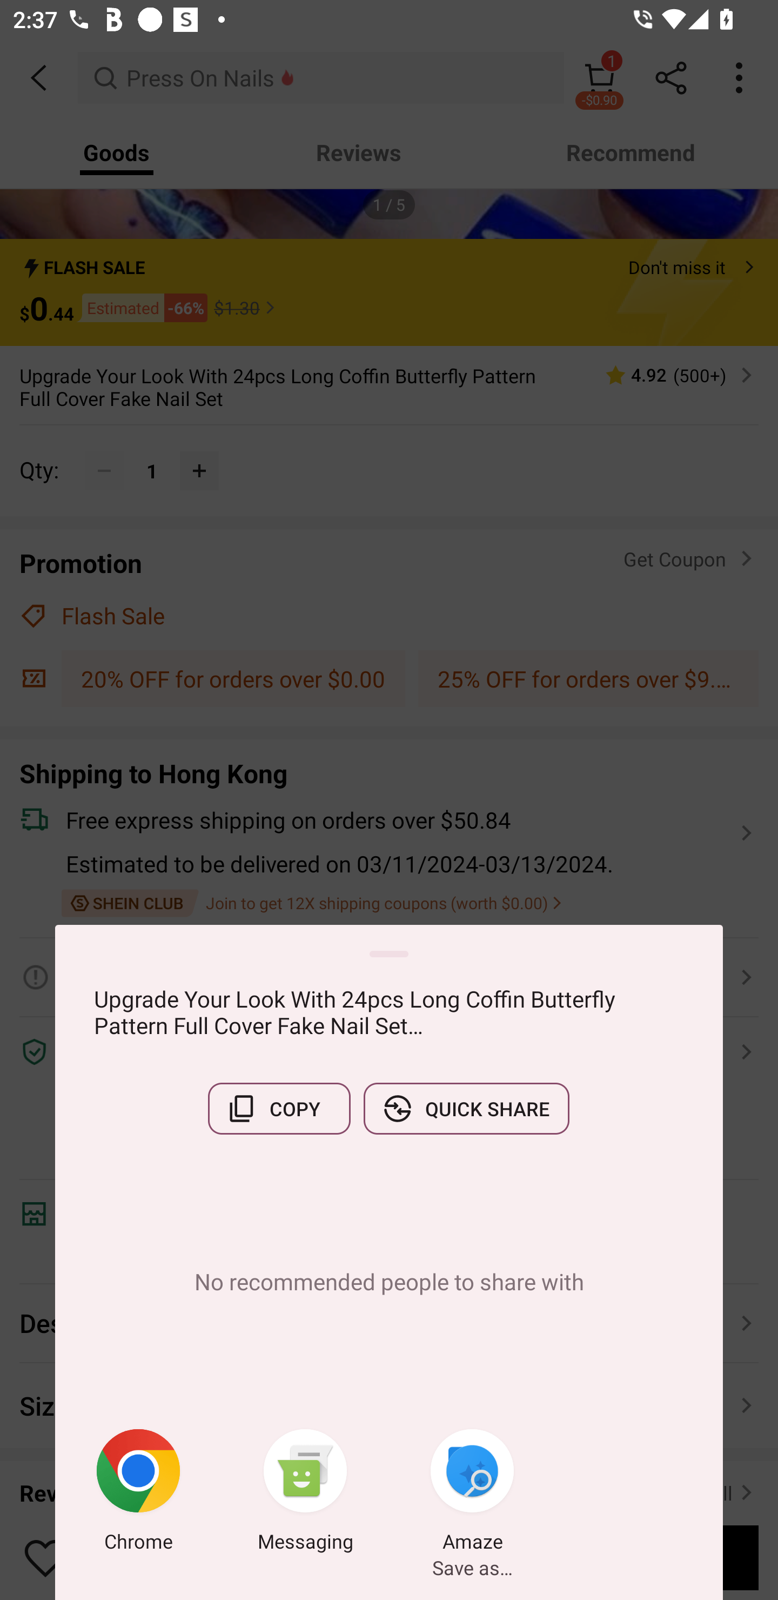 This screenshot has width=778, height=1600. I want to click on Amaze Save as…, so click(472, 1494).